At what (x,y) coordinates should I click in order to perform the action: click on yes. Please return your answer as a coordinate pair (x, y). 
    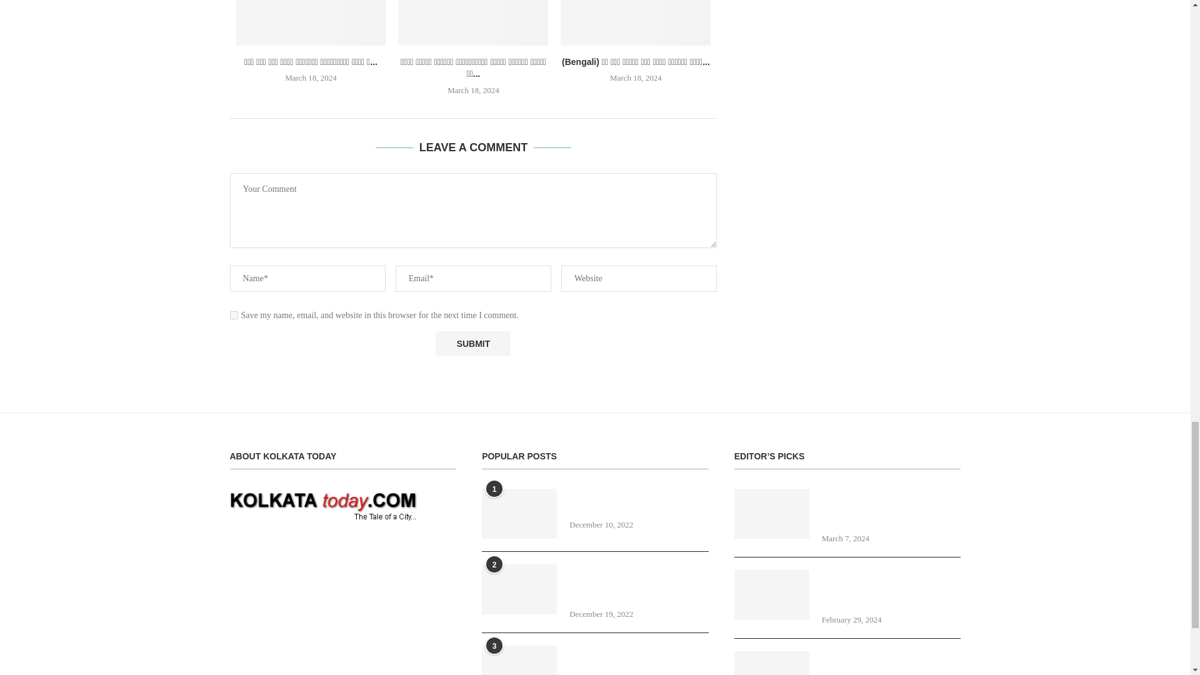
    Looking at the image, I should click on (234, 315).